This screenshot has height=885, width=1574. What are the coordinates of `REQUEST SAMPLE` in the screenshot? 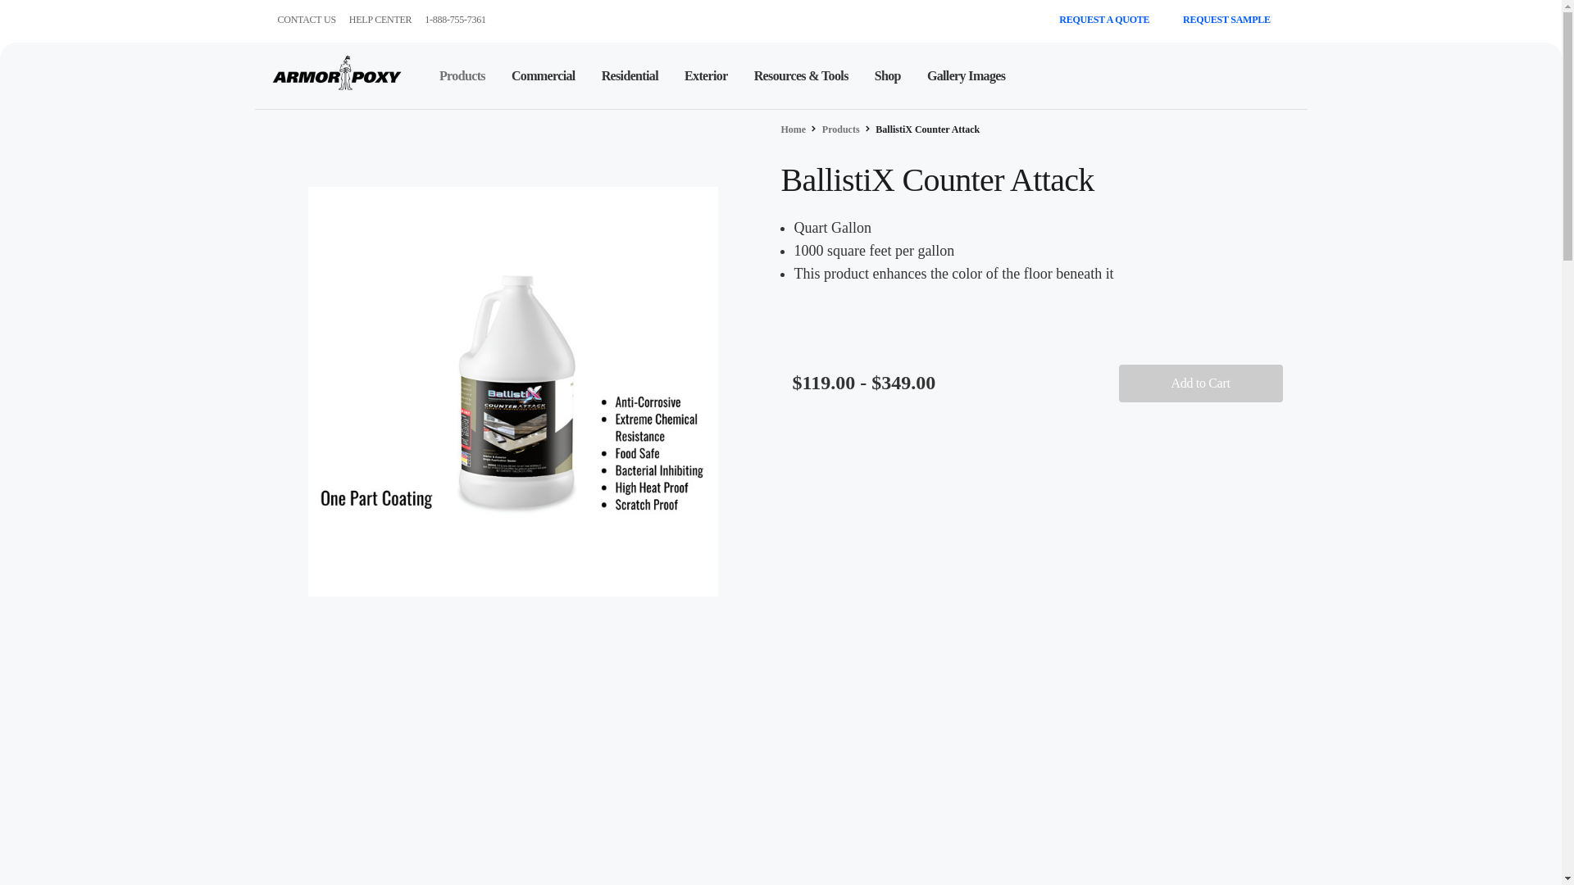 It's located at (1233, 20).